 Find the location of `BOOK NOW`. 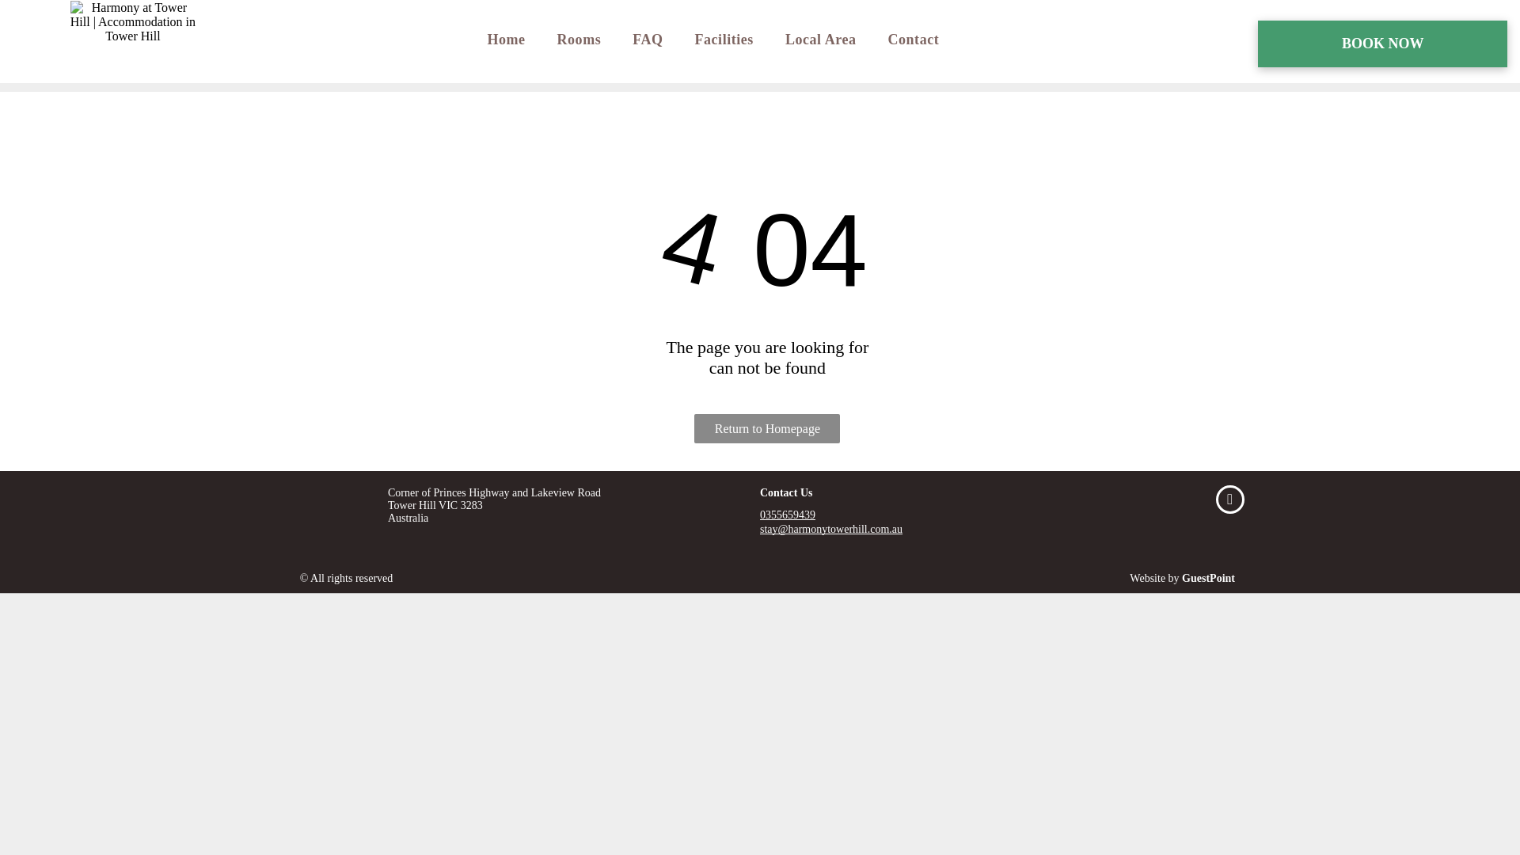

BOOK NOW is located at coordinates (1382, 44).